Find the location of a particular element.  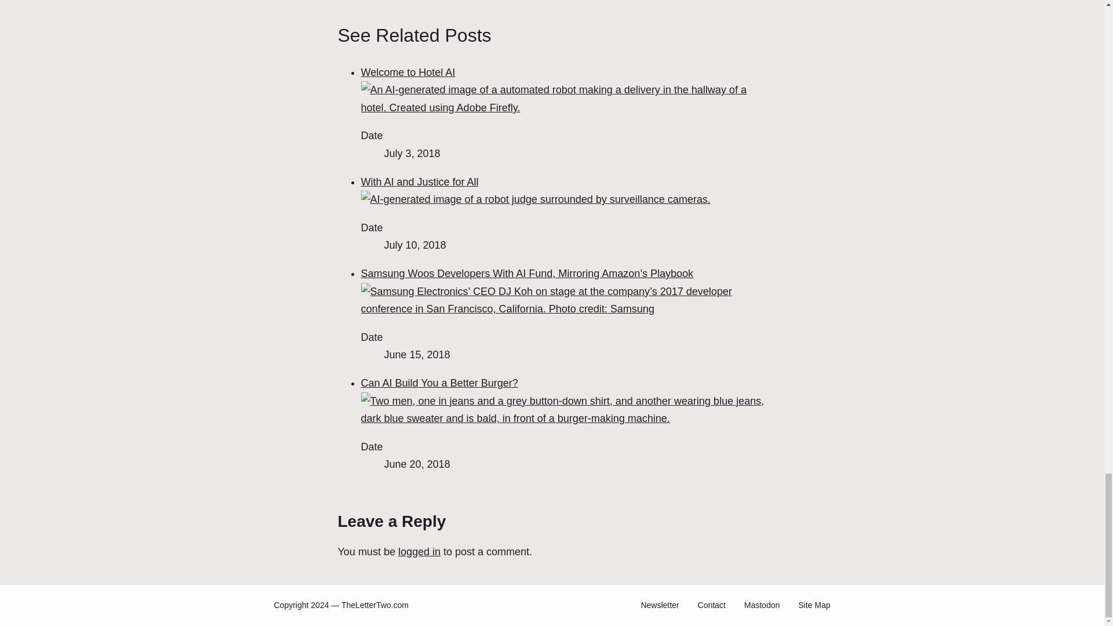

Newsletter is located at coordinates (660, 605).